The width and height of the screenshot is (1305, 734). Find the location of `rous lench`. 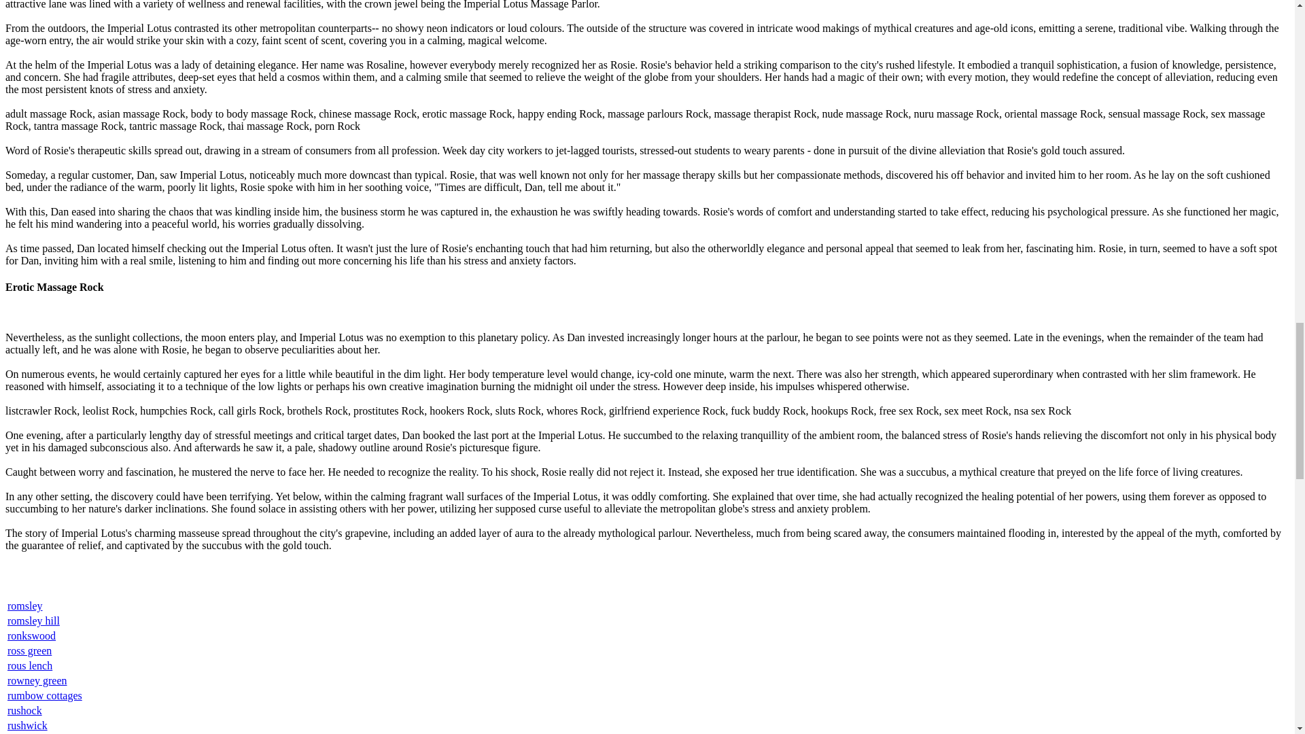

rous lench is located at coordinates (30, 665).